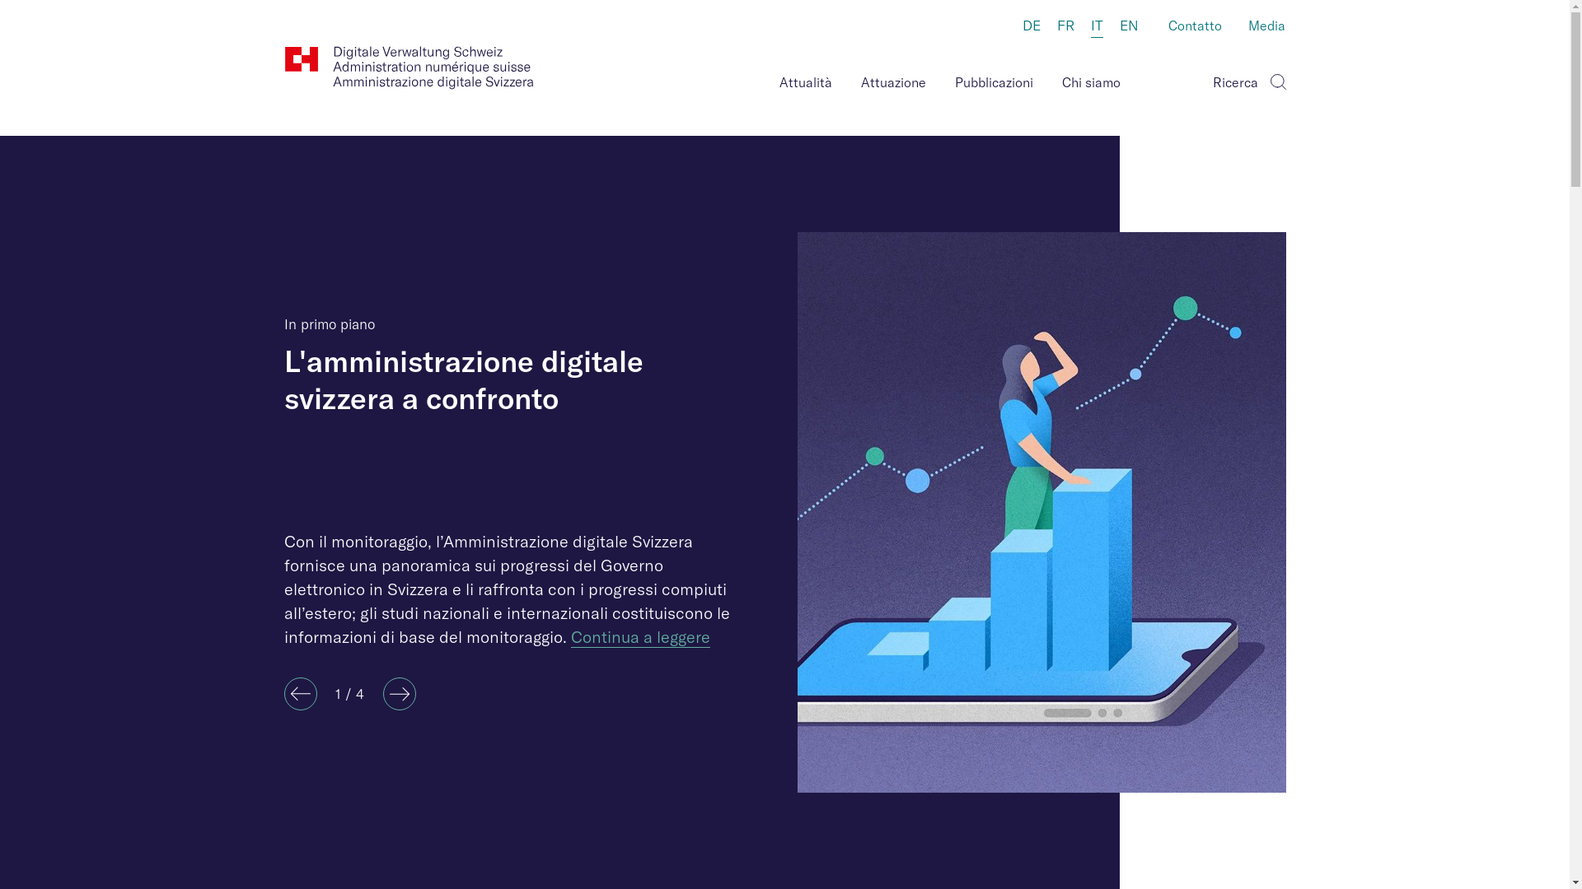 This screenshot has height=889, width=1582. What do you see at coordinates (1031, 26) in the screenshot?
I see `DE` at bounding box center [1031, 26].